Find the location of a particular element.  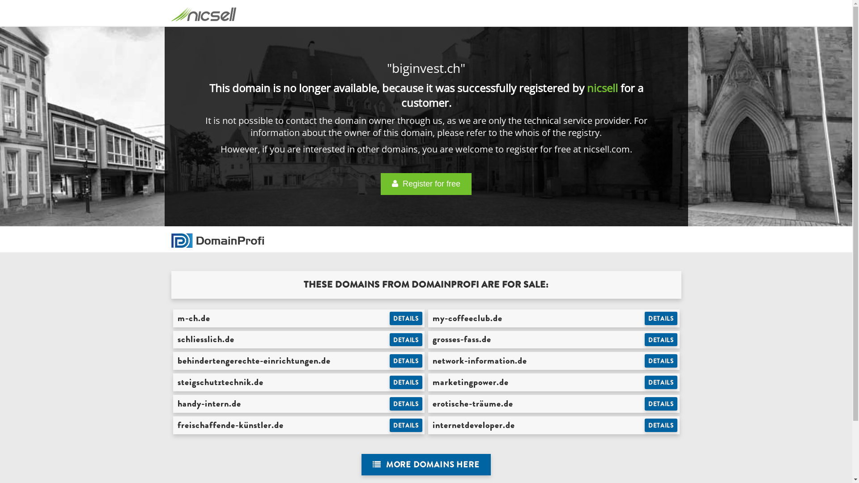

DETAILS is located at coordinates (406, 382).